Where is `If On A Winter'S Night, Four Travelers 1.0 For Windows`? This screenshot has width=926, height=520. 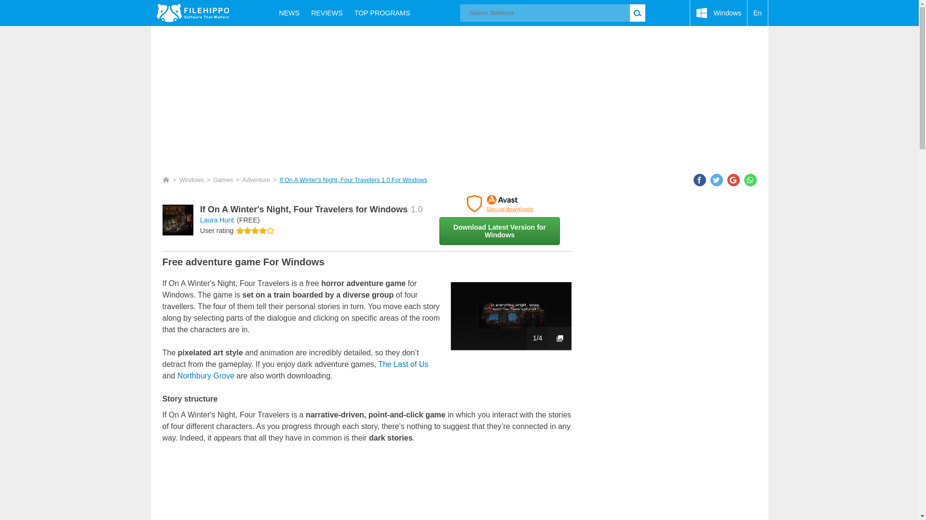
If On A Winter'S Night, Four Travelers 1.0 For Windows is located at coordinates (353, 180).